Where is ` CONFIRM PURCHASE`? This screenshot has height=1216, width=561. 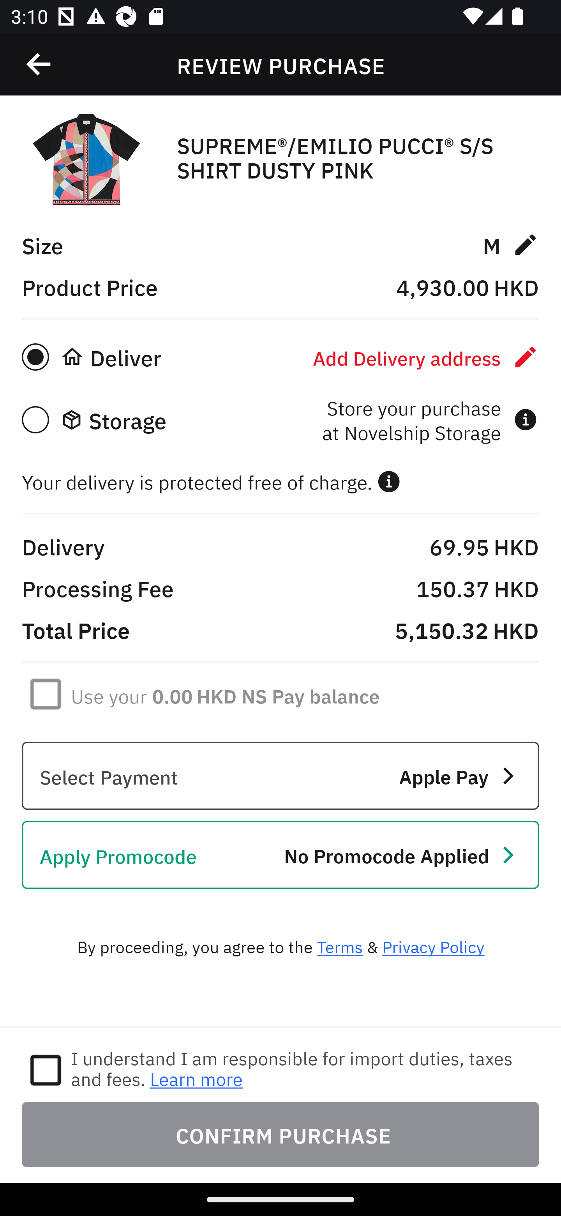  CONFIRM PURCHASE is located at coordinates (280, 1134).